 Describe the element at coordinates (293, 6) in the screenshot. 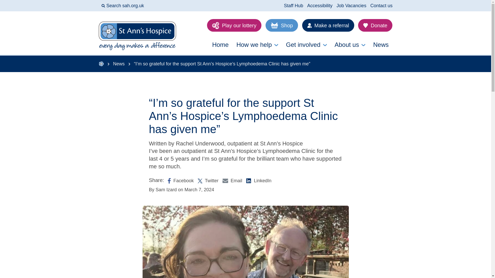

I see `Staff Hub` at that location.